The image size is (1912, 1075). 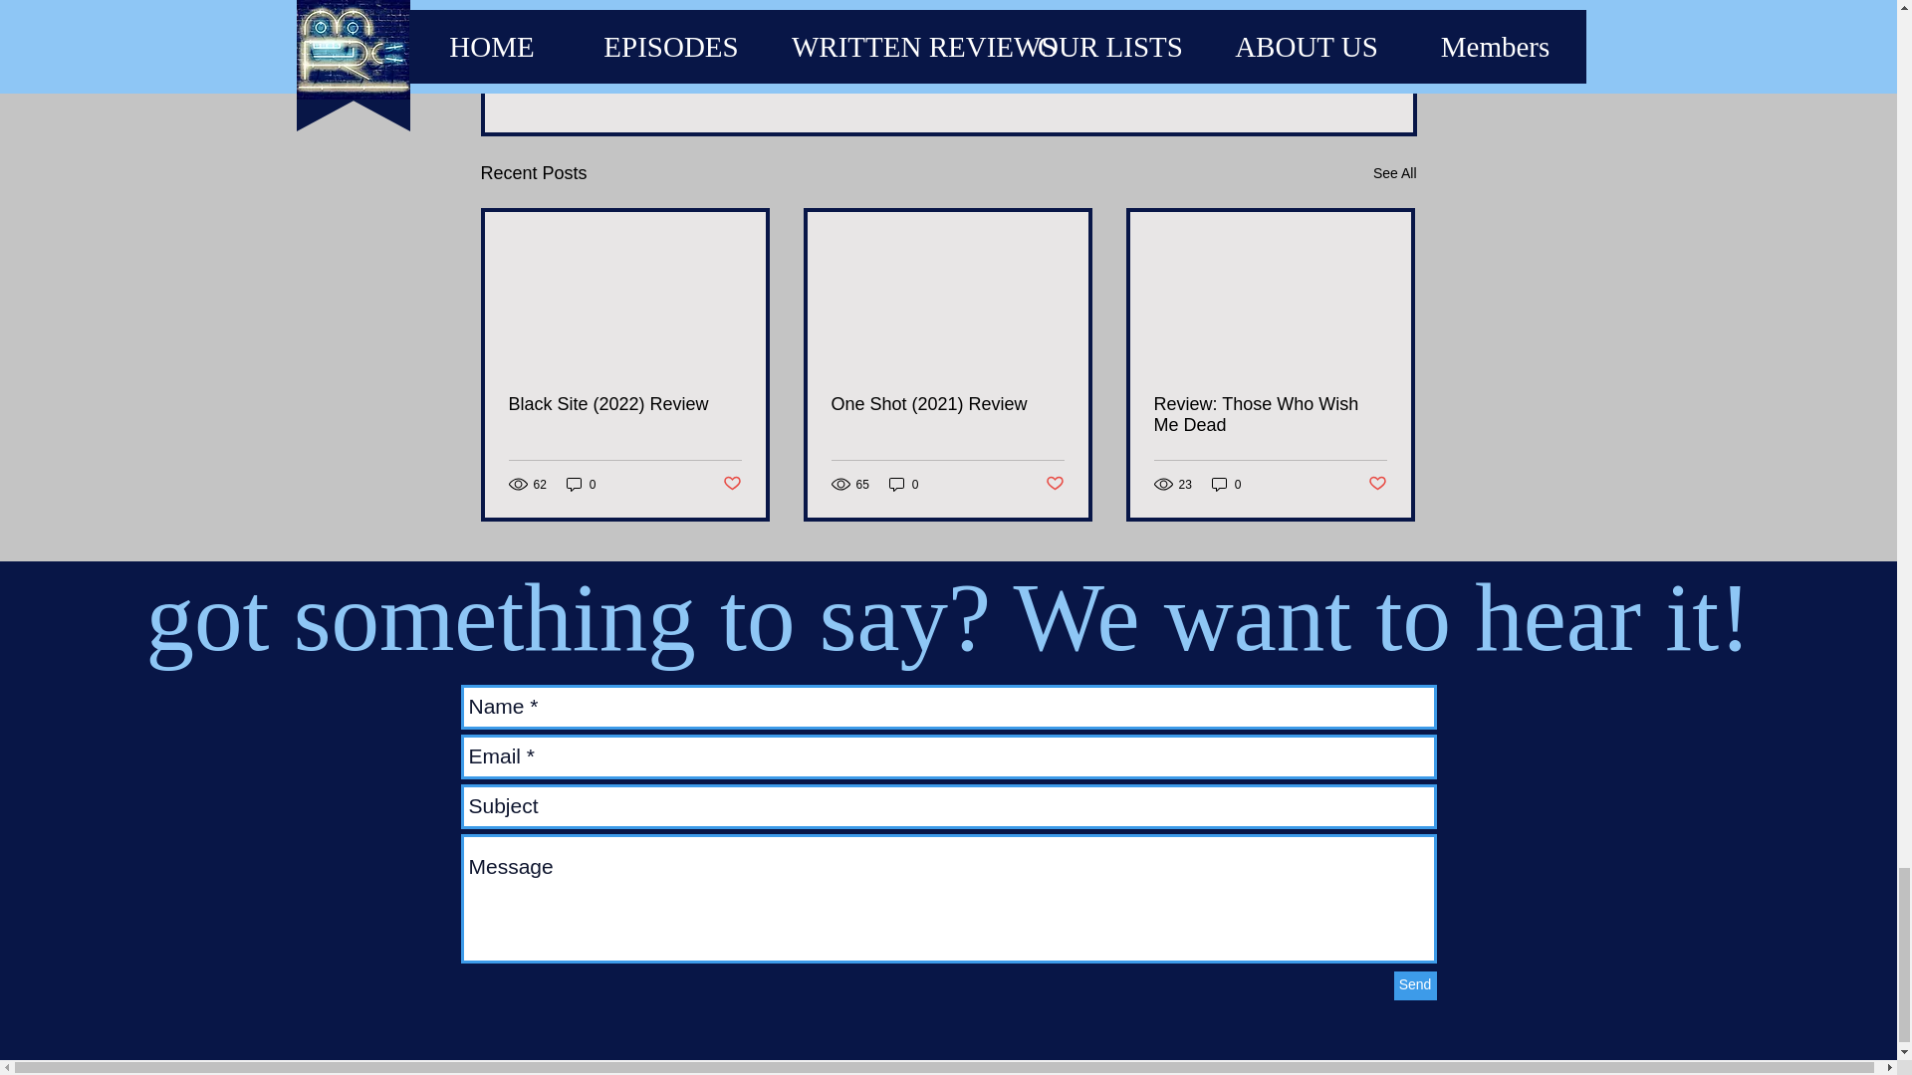 I want to click on Post not marked as liked, so click(x=1056, y=484).